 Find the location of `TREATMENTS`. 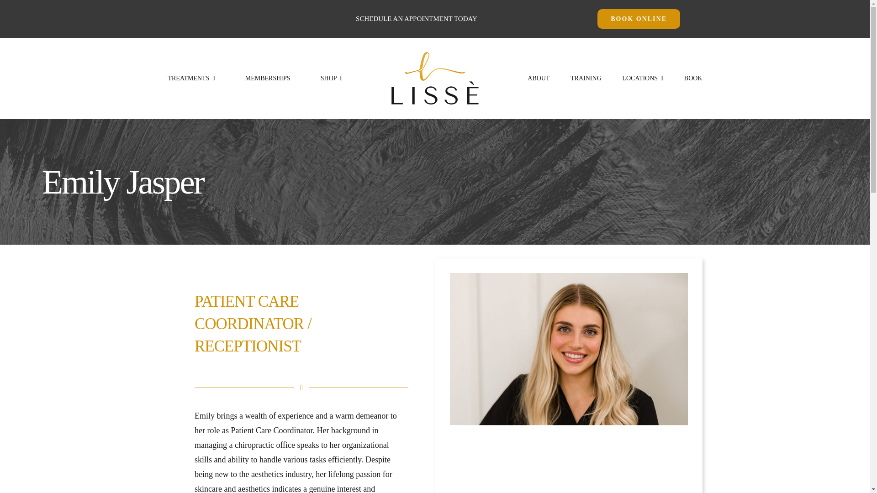

TREATMENTS is located at coordinates (191, 78).